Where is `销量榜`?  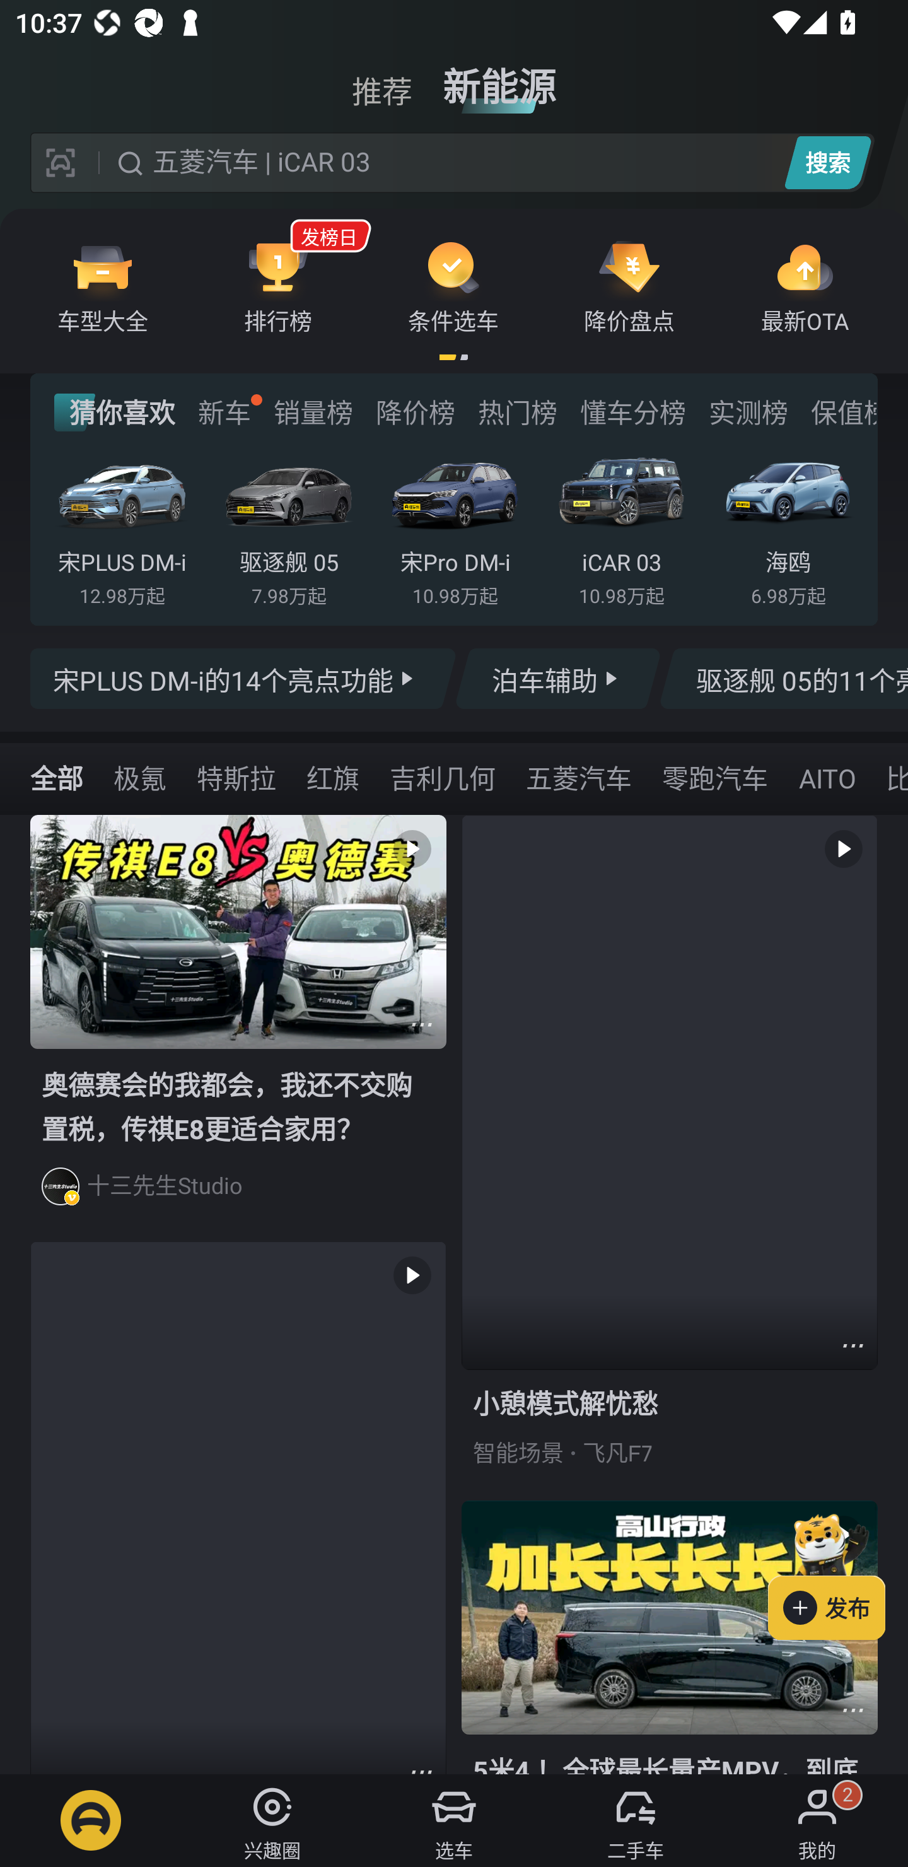 销量榜 is located at coordinates (313, 413).